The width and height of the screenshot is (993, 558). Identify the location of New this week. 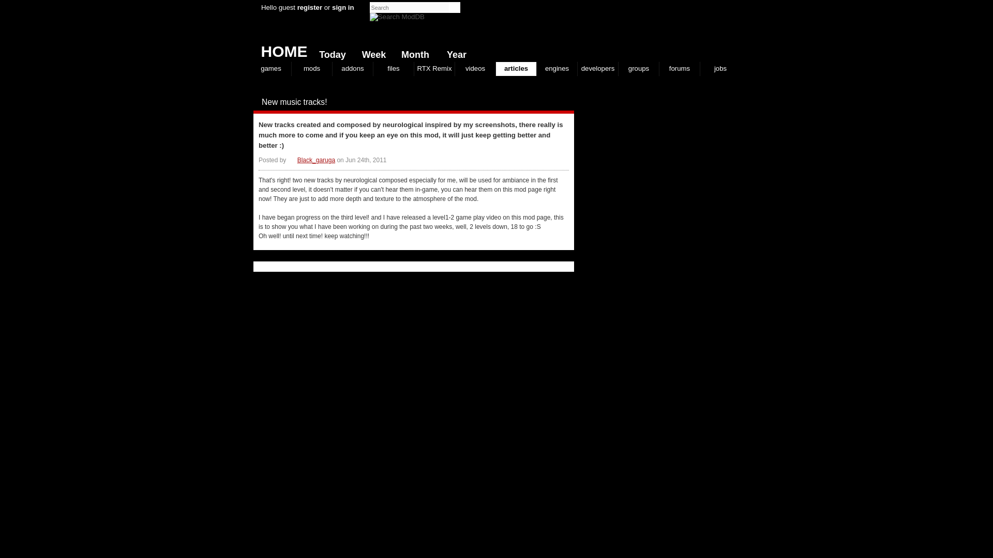
(371, 52).